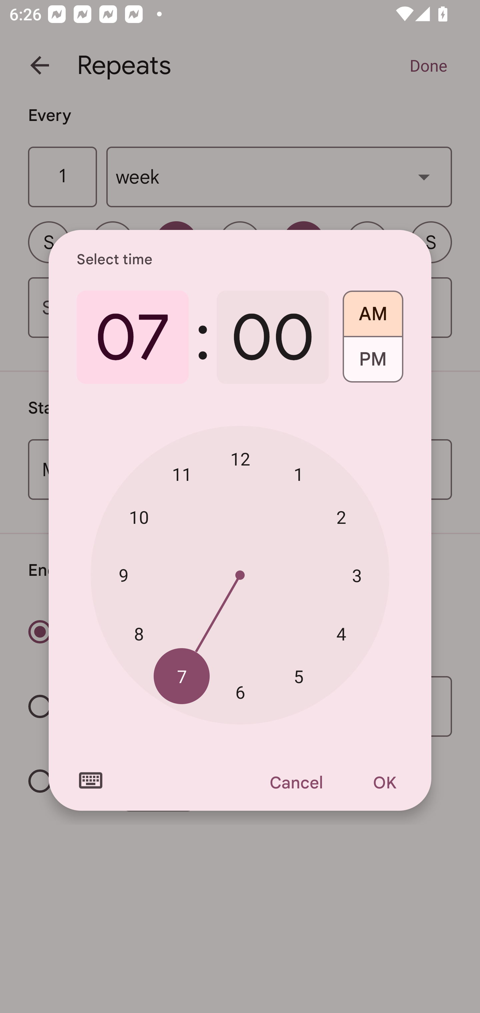  What do you see at coordinates (139, 633) in the screenshot?
I see `8 8 o'clock` at bounding box center [139, 633].